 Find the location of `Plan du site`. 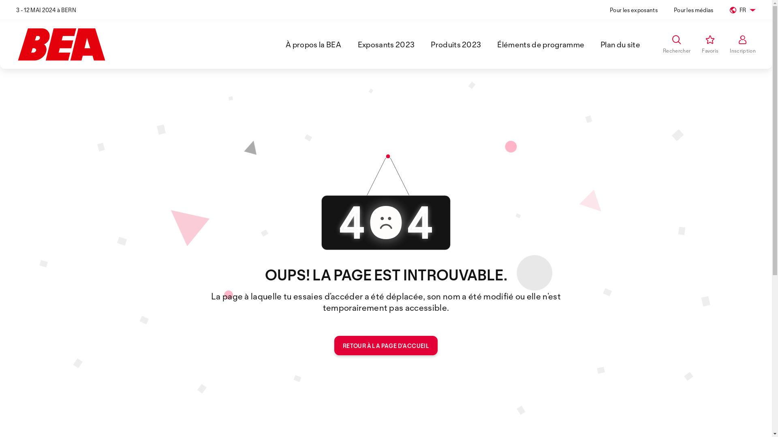

Plan du site is located at coordinates (620, 45).